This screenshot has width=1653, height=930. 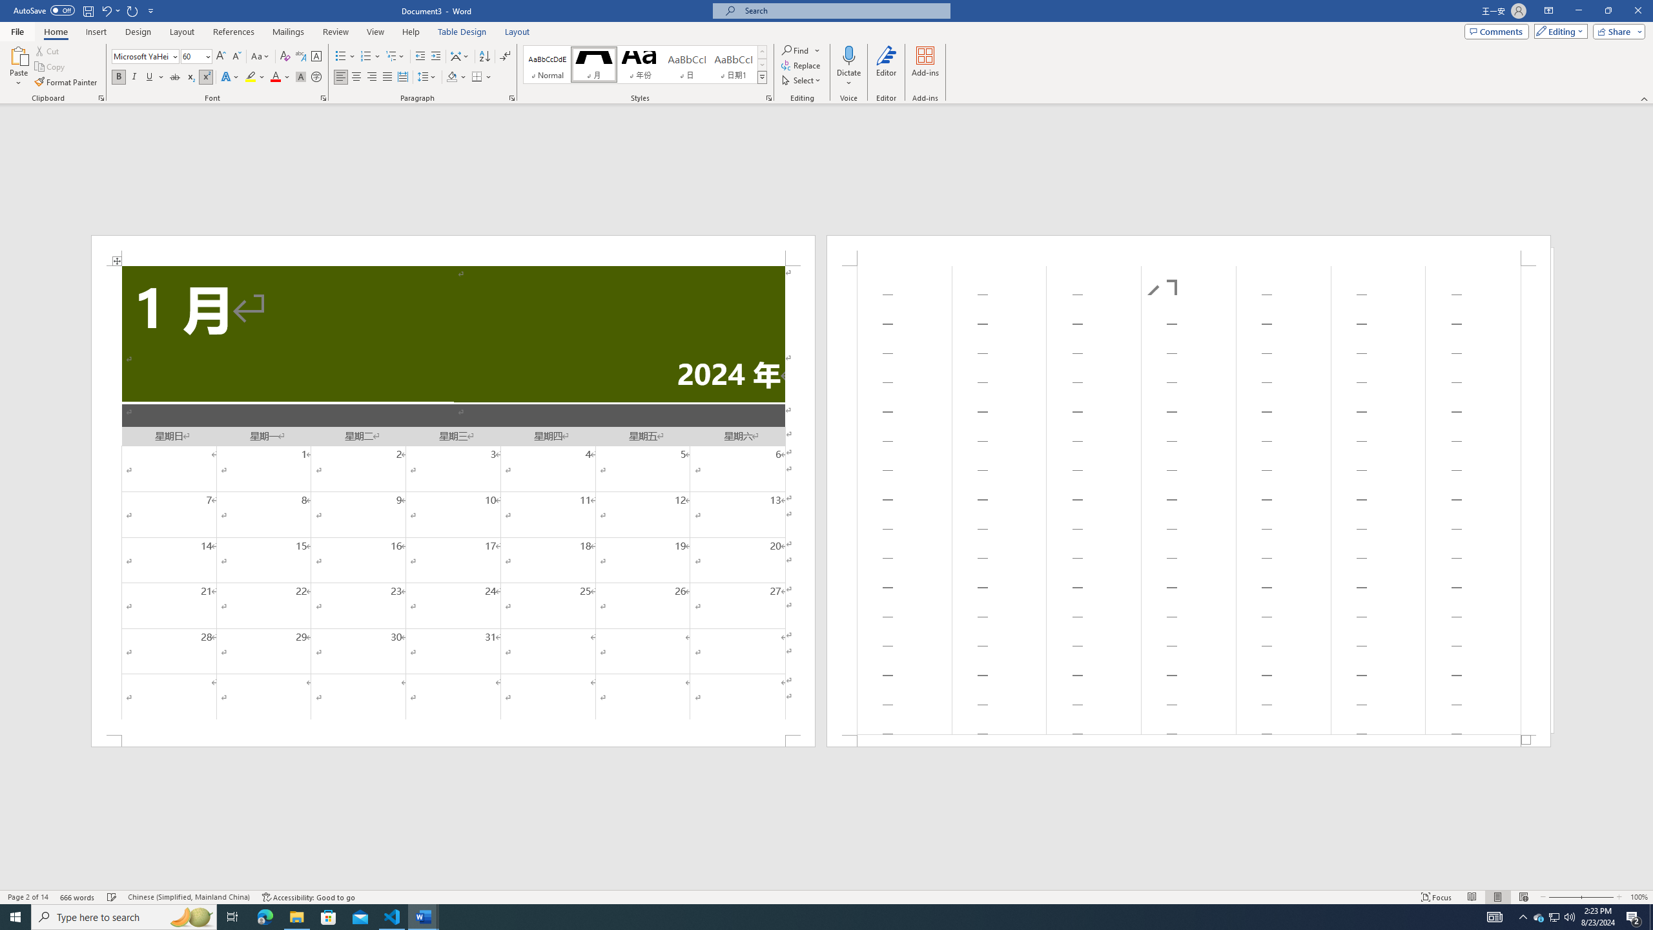 I want to click on Select, so click(x=801, y=80).